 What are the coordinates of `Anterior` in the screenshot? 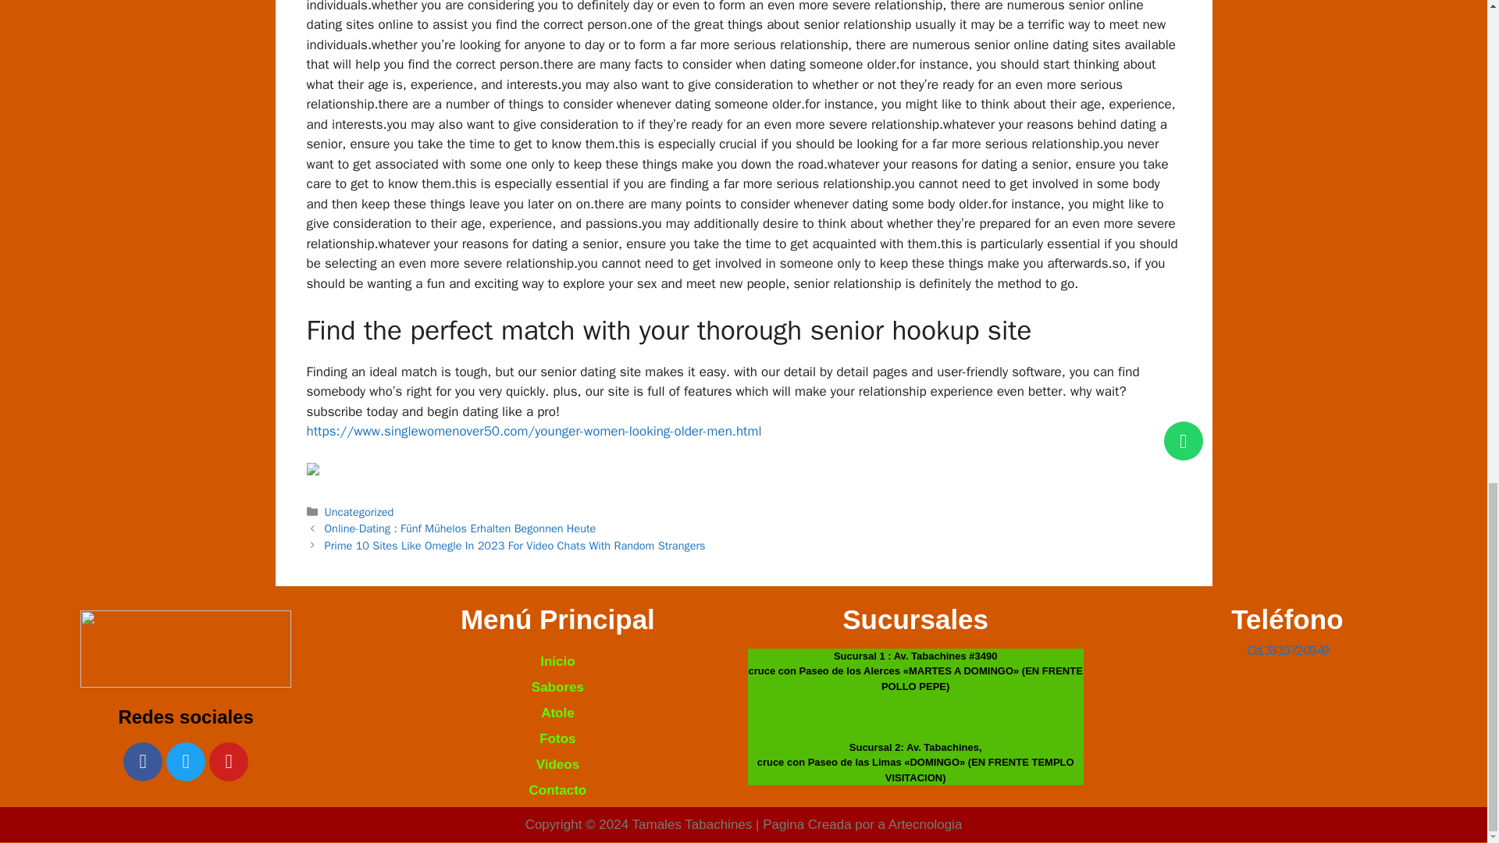 It's located at (461, 528).